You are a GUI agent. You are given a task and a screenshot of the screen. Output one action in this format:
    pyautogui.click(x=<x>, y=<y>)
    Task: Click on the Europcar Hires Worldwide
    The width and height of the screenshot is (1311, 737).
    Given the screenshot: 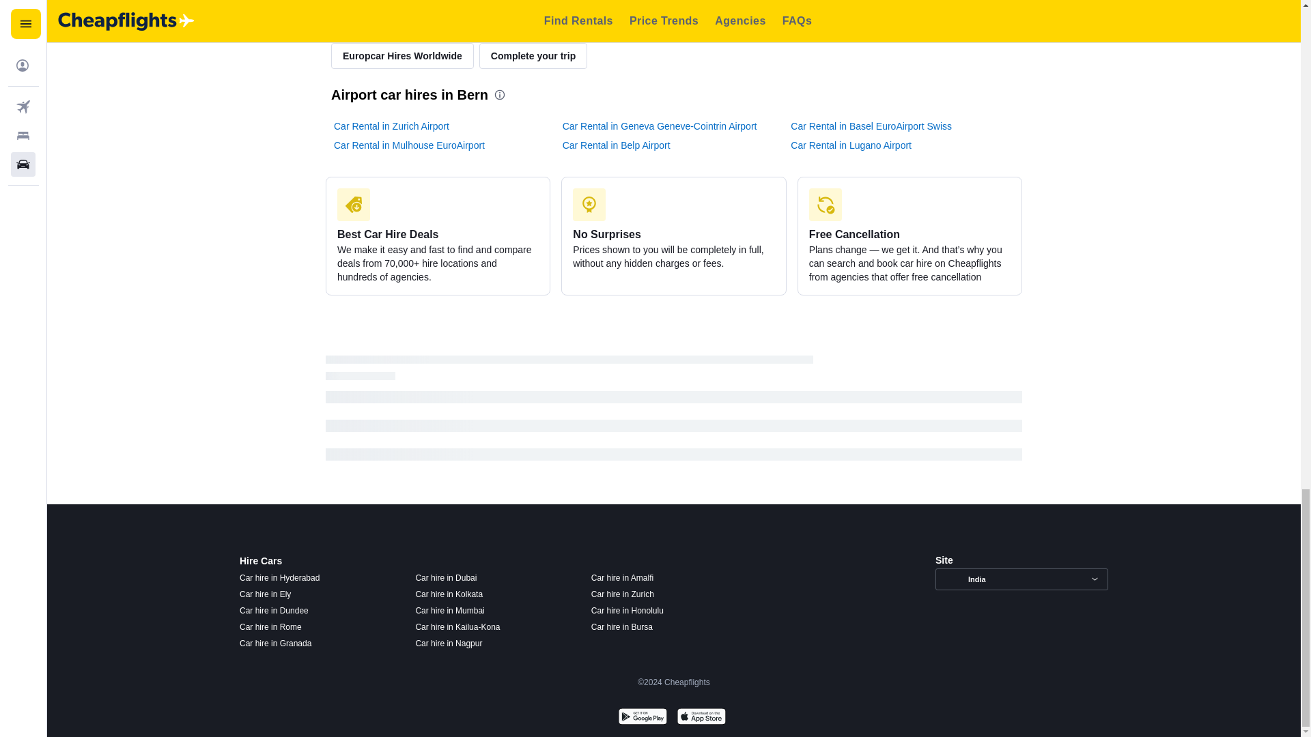 What is the action you would take?
    pyautogui.click(x=402, y=56)
    